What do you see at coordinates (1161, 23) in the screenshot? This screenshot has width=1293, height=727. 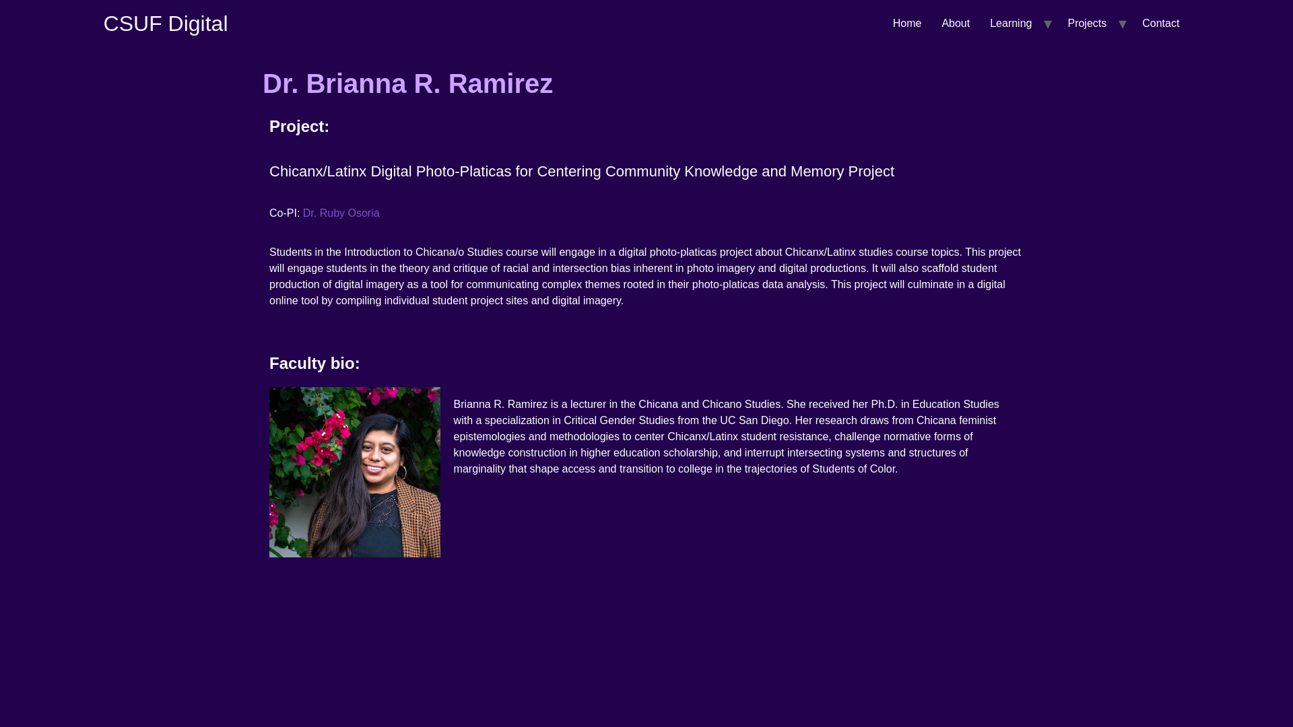 I see `Contact` at bounding box center [1161, 23].